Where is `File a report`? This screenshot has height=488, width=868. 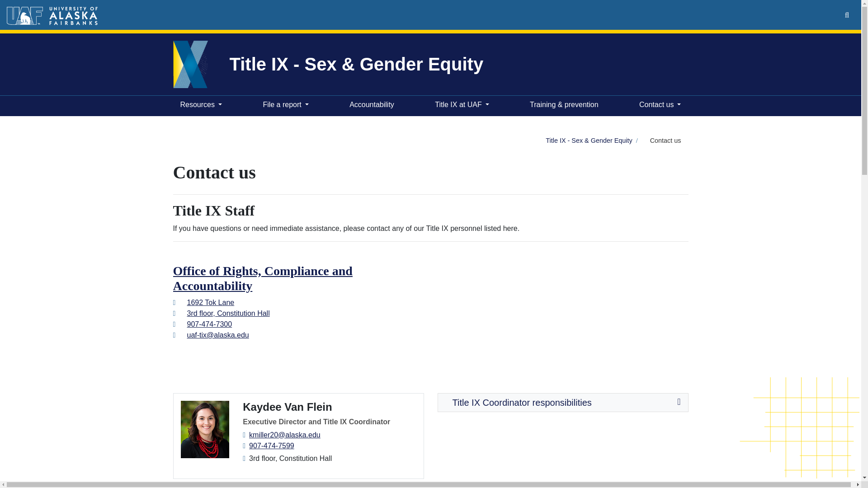
File a report is located at coordinates (285, 106).